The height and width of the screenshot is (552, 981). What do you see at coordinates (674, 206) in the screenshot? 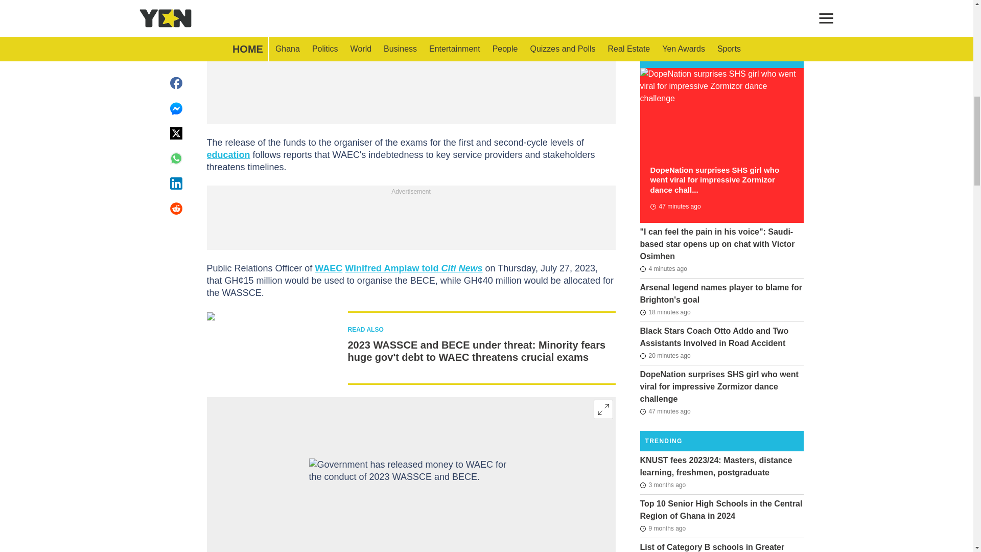
I see `2024-09-01T10:00:52Z` at bounding box center [674, 206].